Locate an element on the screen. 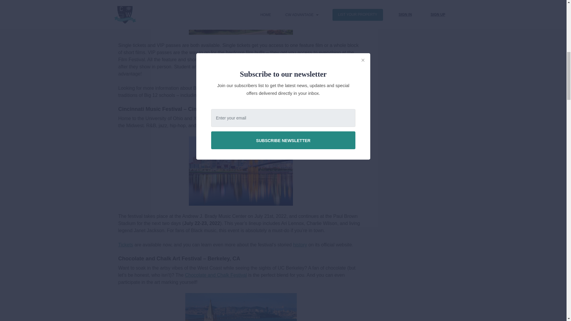 This screenshot has width=571, height=321. Chocolate and Chalk Festival is located at coordinates (216, 275).